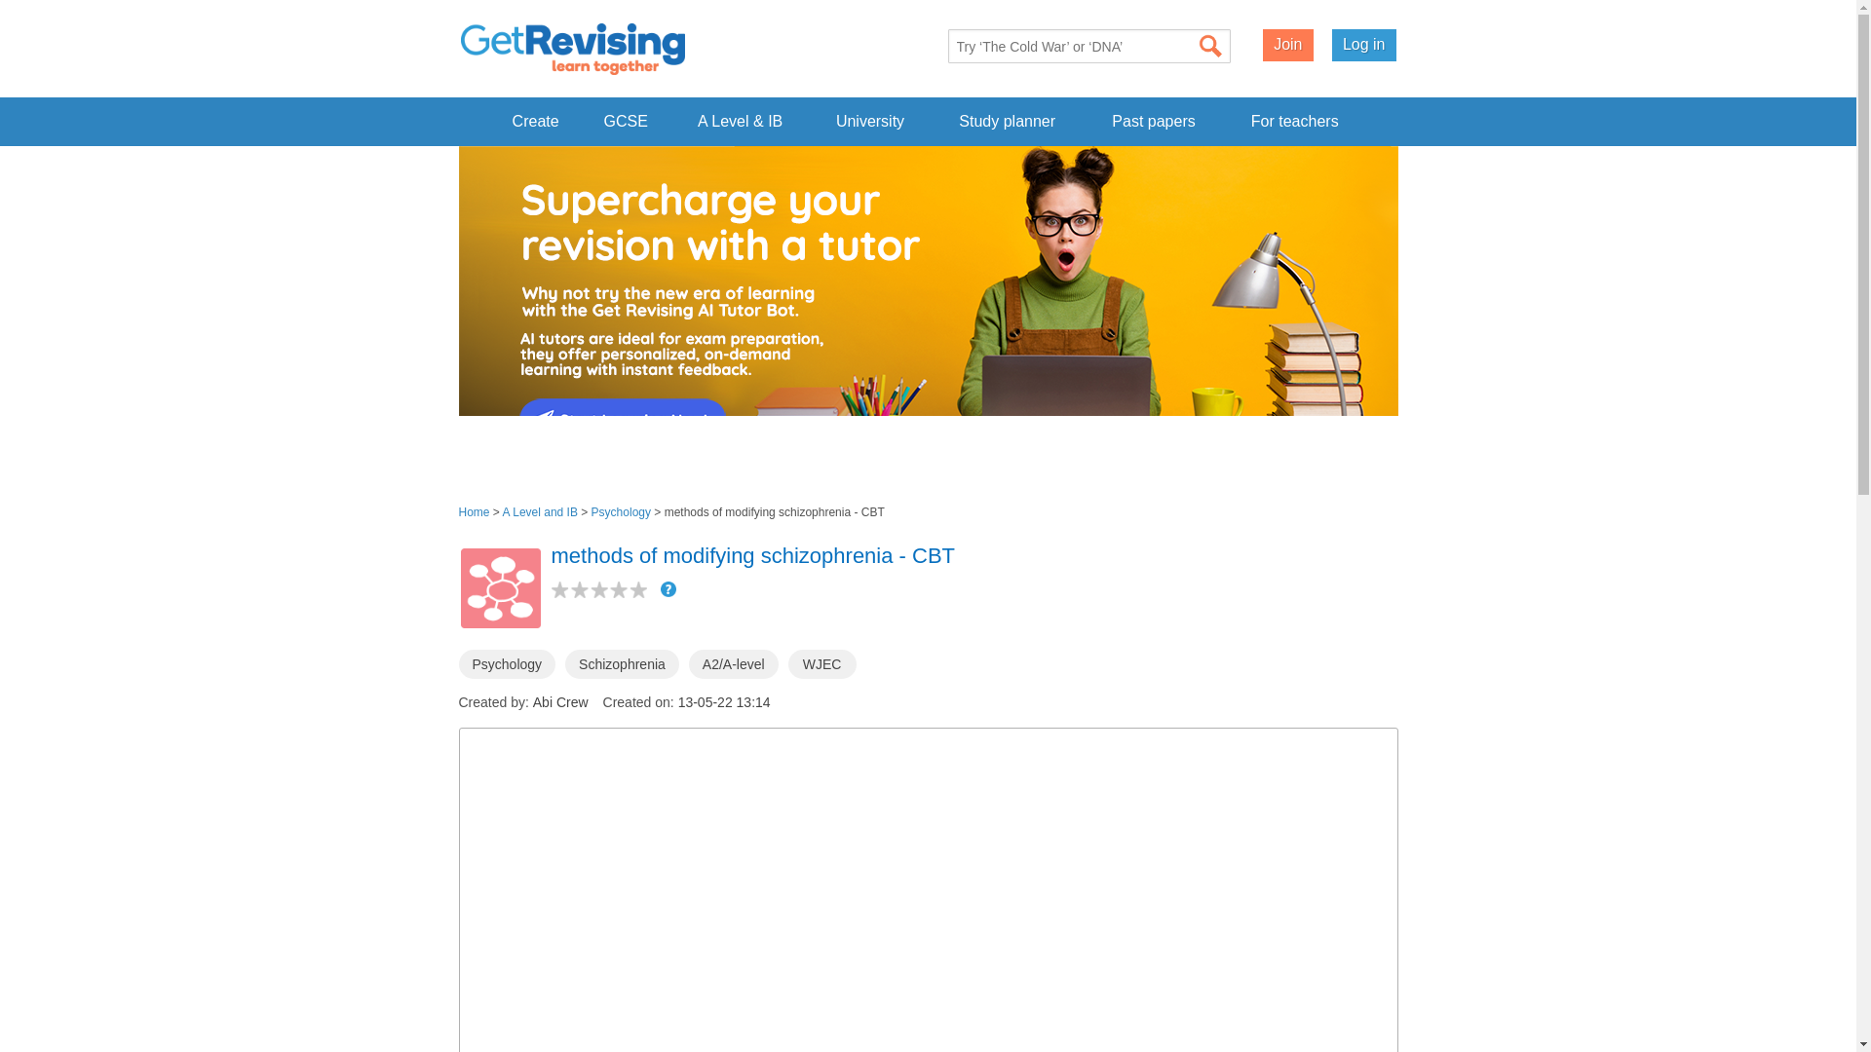 The width and height of the screenshot is (1871, 1052). Describe the element at coordinates (822, 664) in the screenshot. I see `WJEC` at that location.